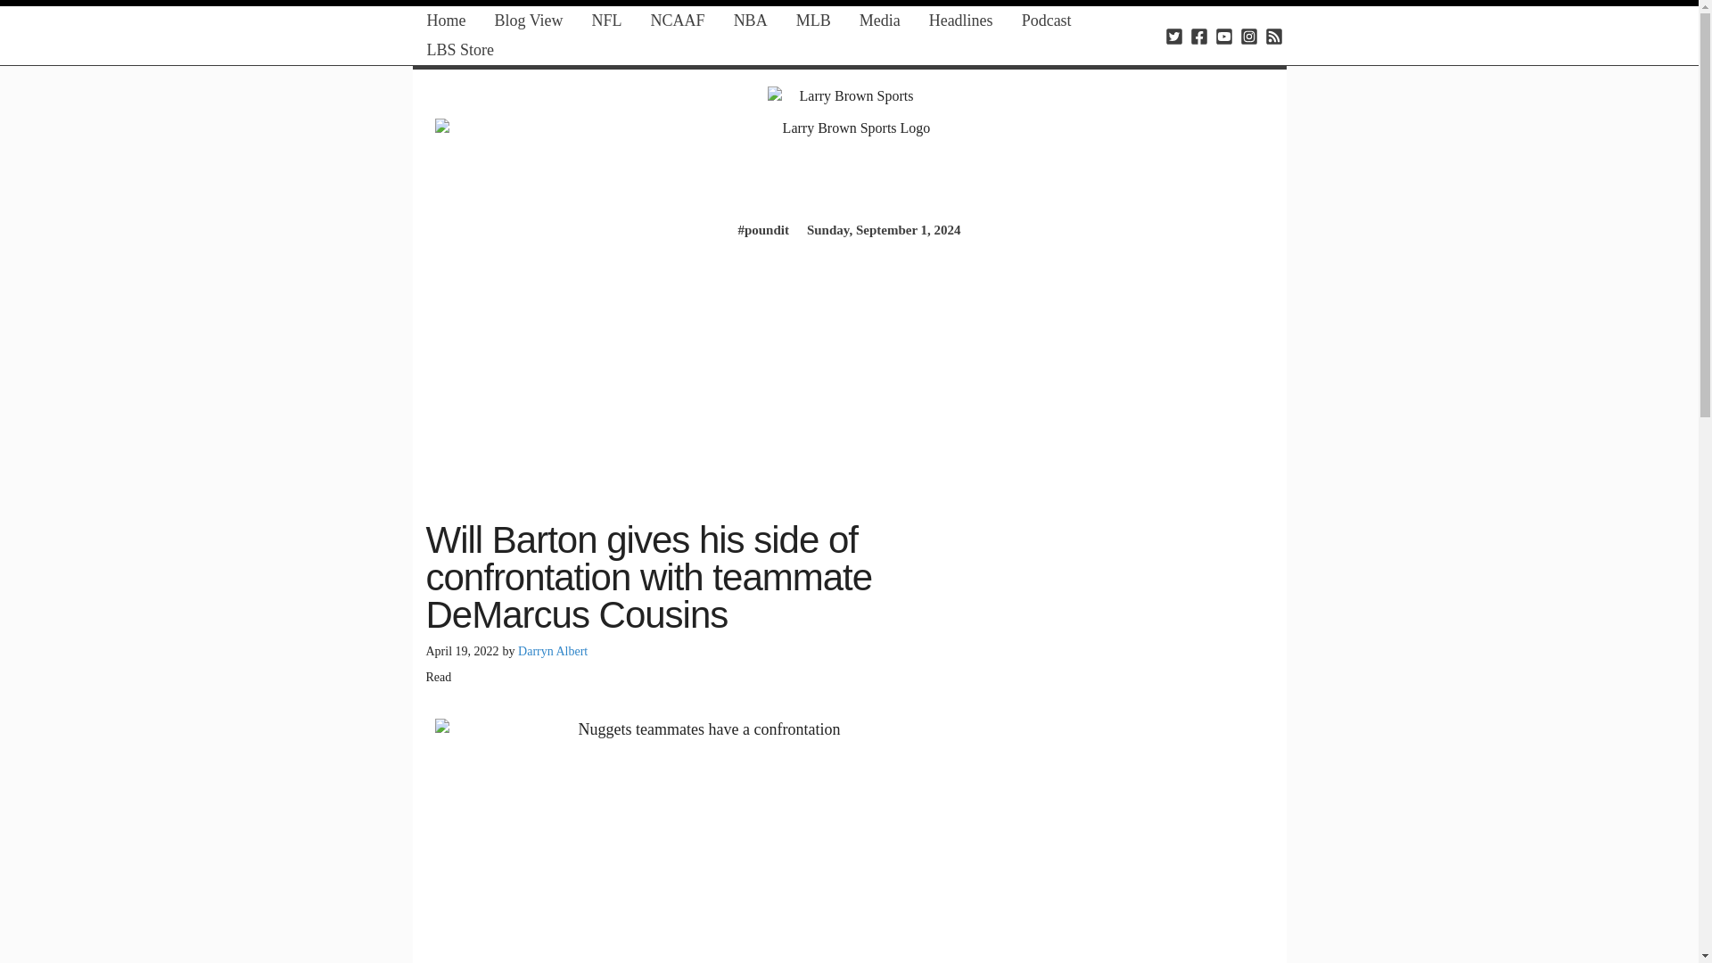 The height and width of the screenshot is (963, 1712). I want to click on Darryn Albert, so click(553, 651).